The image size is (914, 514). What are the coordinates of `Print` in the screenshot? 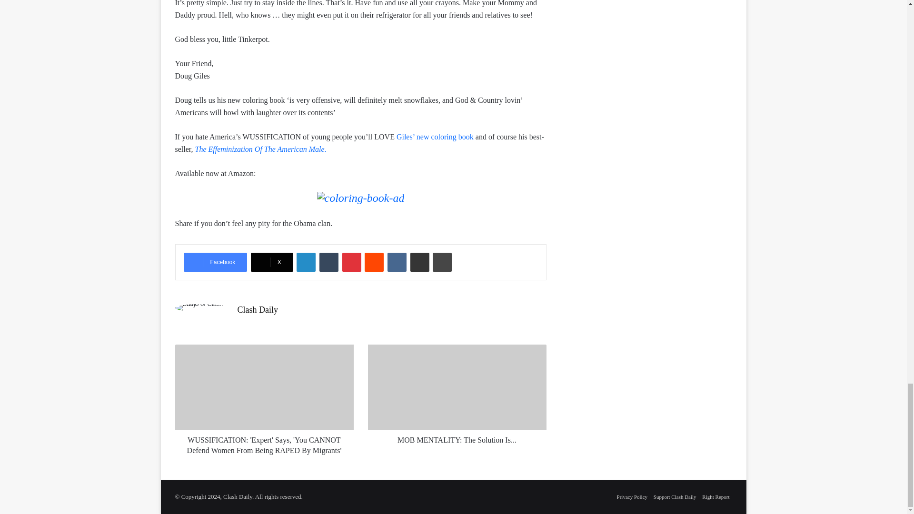 It's located at (442, 262).